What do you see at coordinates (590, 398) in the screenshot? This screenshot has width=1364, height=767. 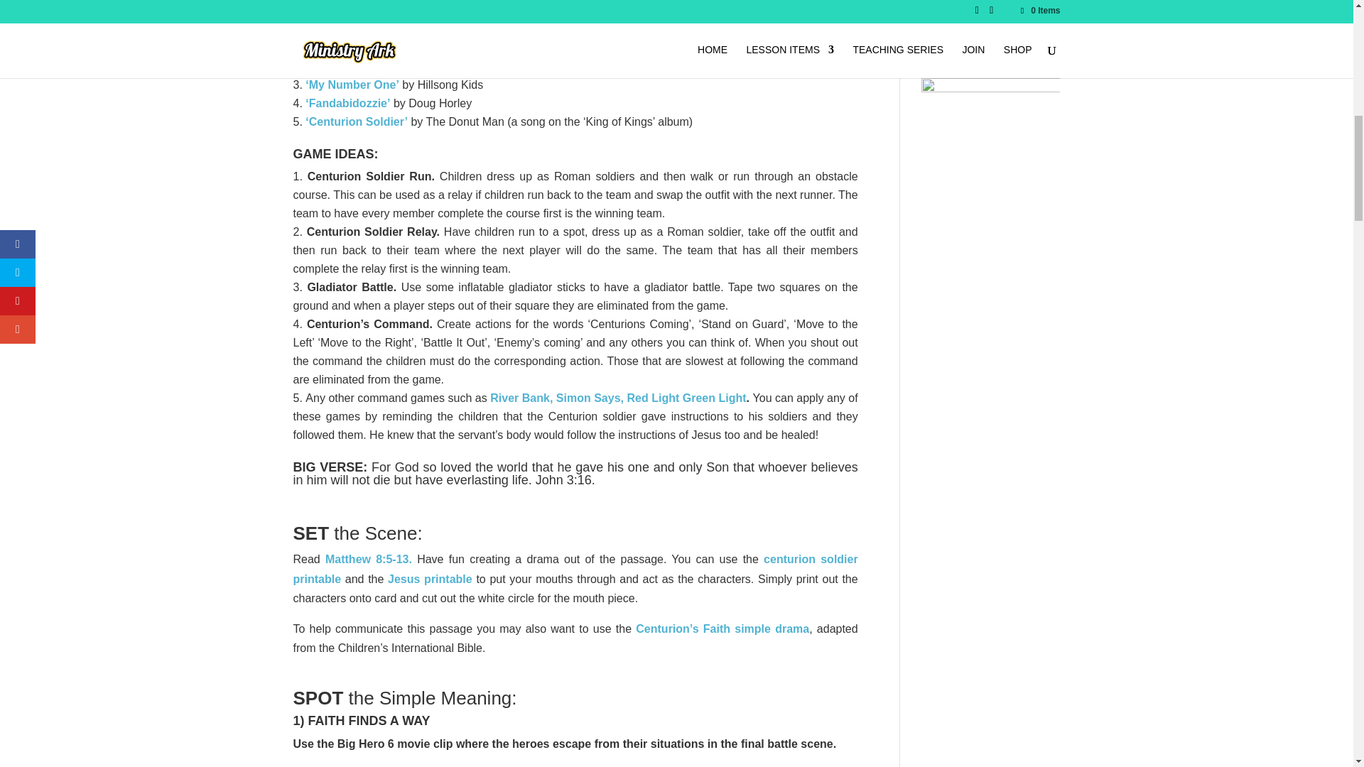 I see `Simon Says,` at bounding box center [590, 398].